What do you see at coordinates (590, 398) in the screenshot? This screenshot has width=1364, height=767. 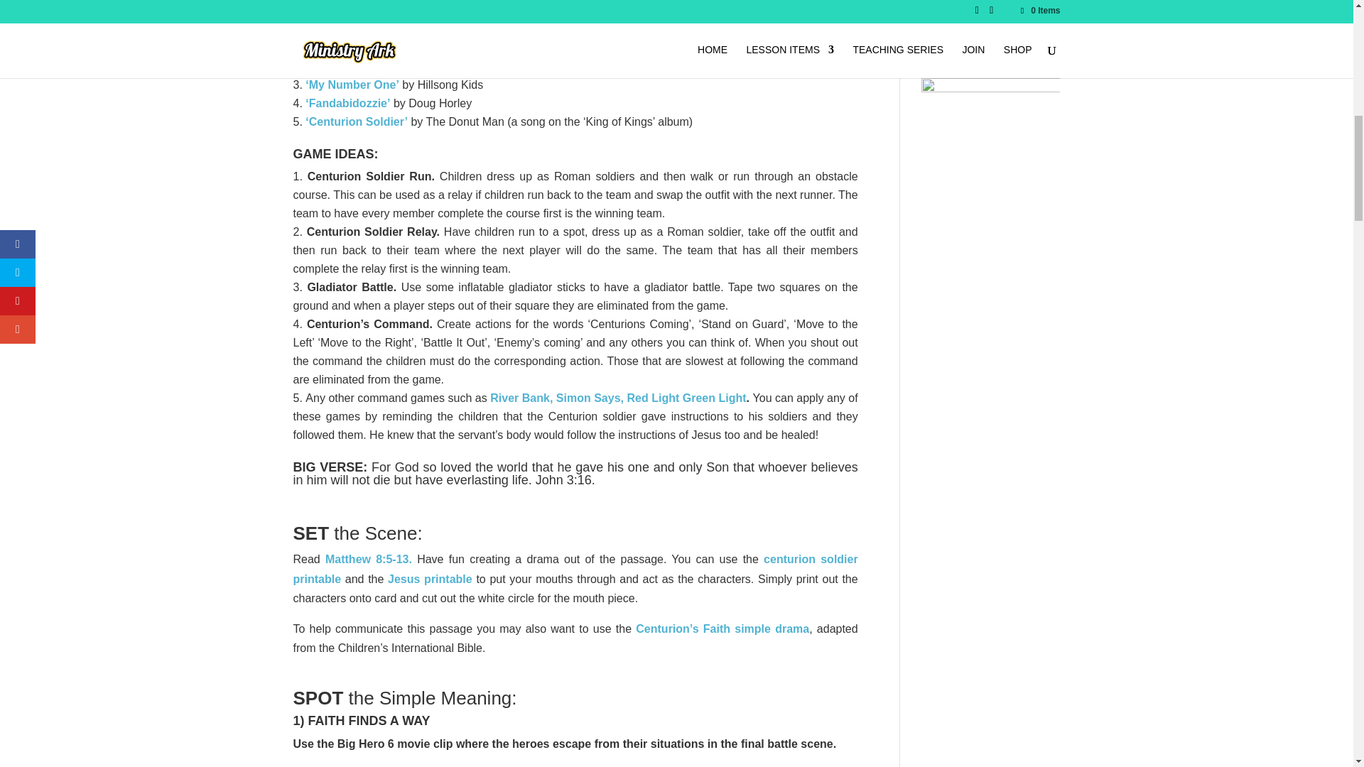 I see `Simon Says,` at bounding box center [590, 398].